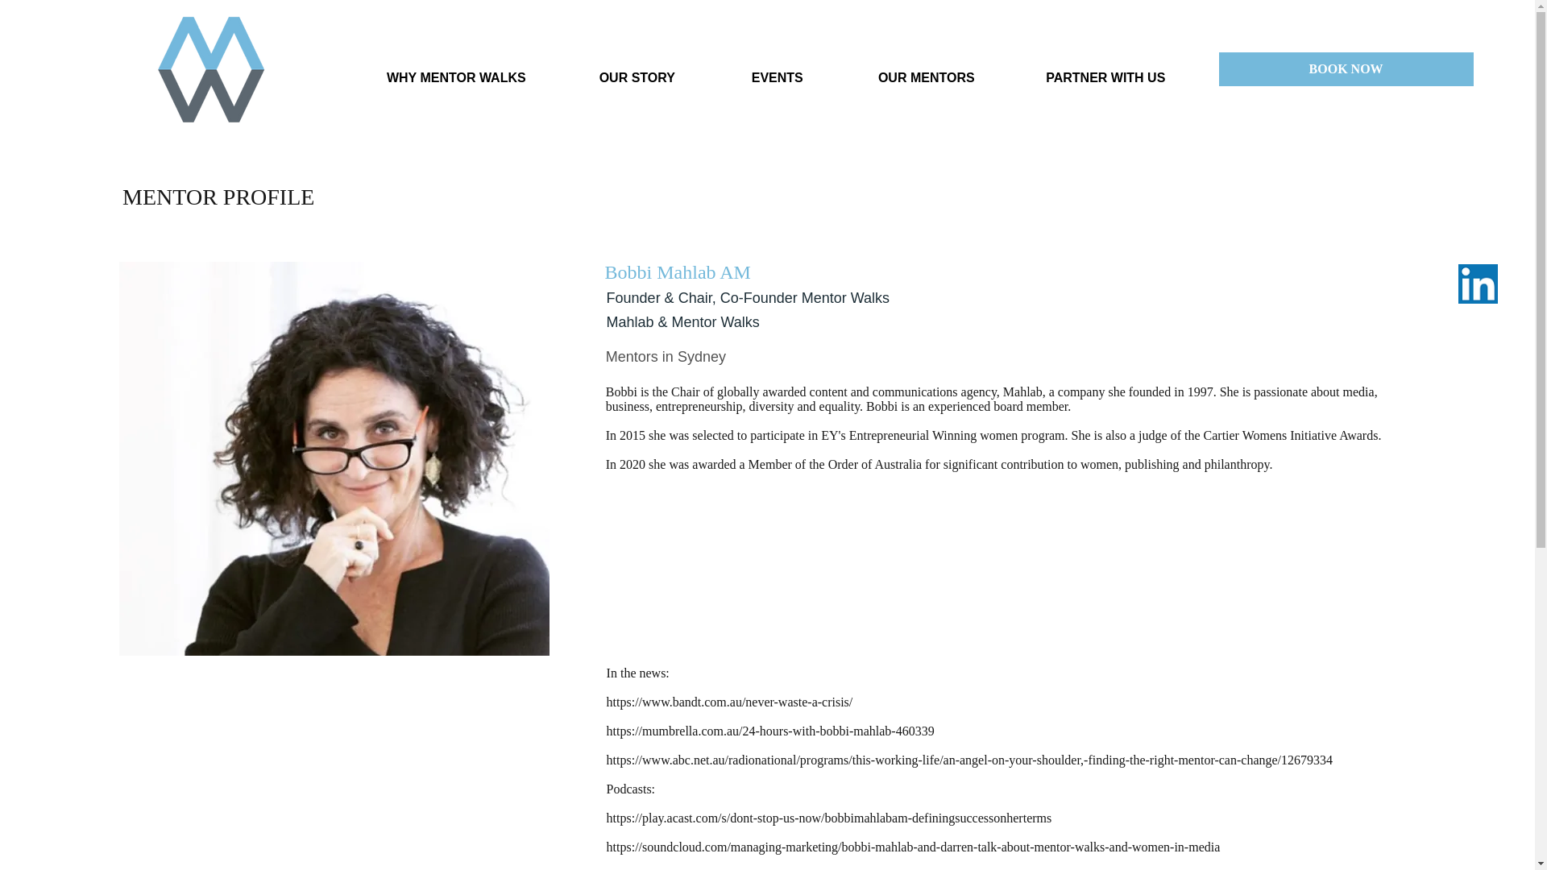  What do you see at coordinates (927, 71) in the screenshot?
I see `OUR MENTORS` at bounding box center [927, 71].